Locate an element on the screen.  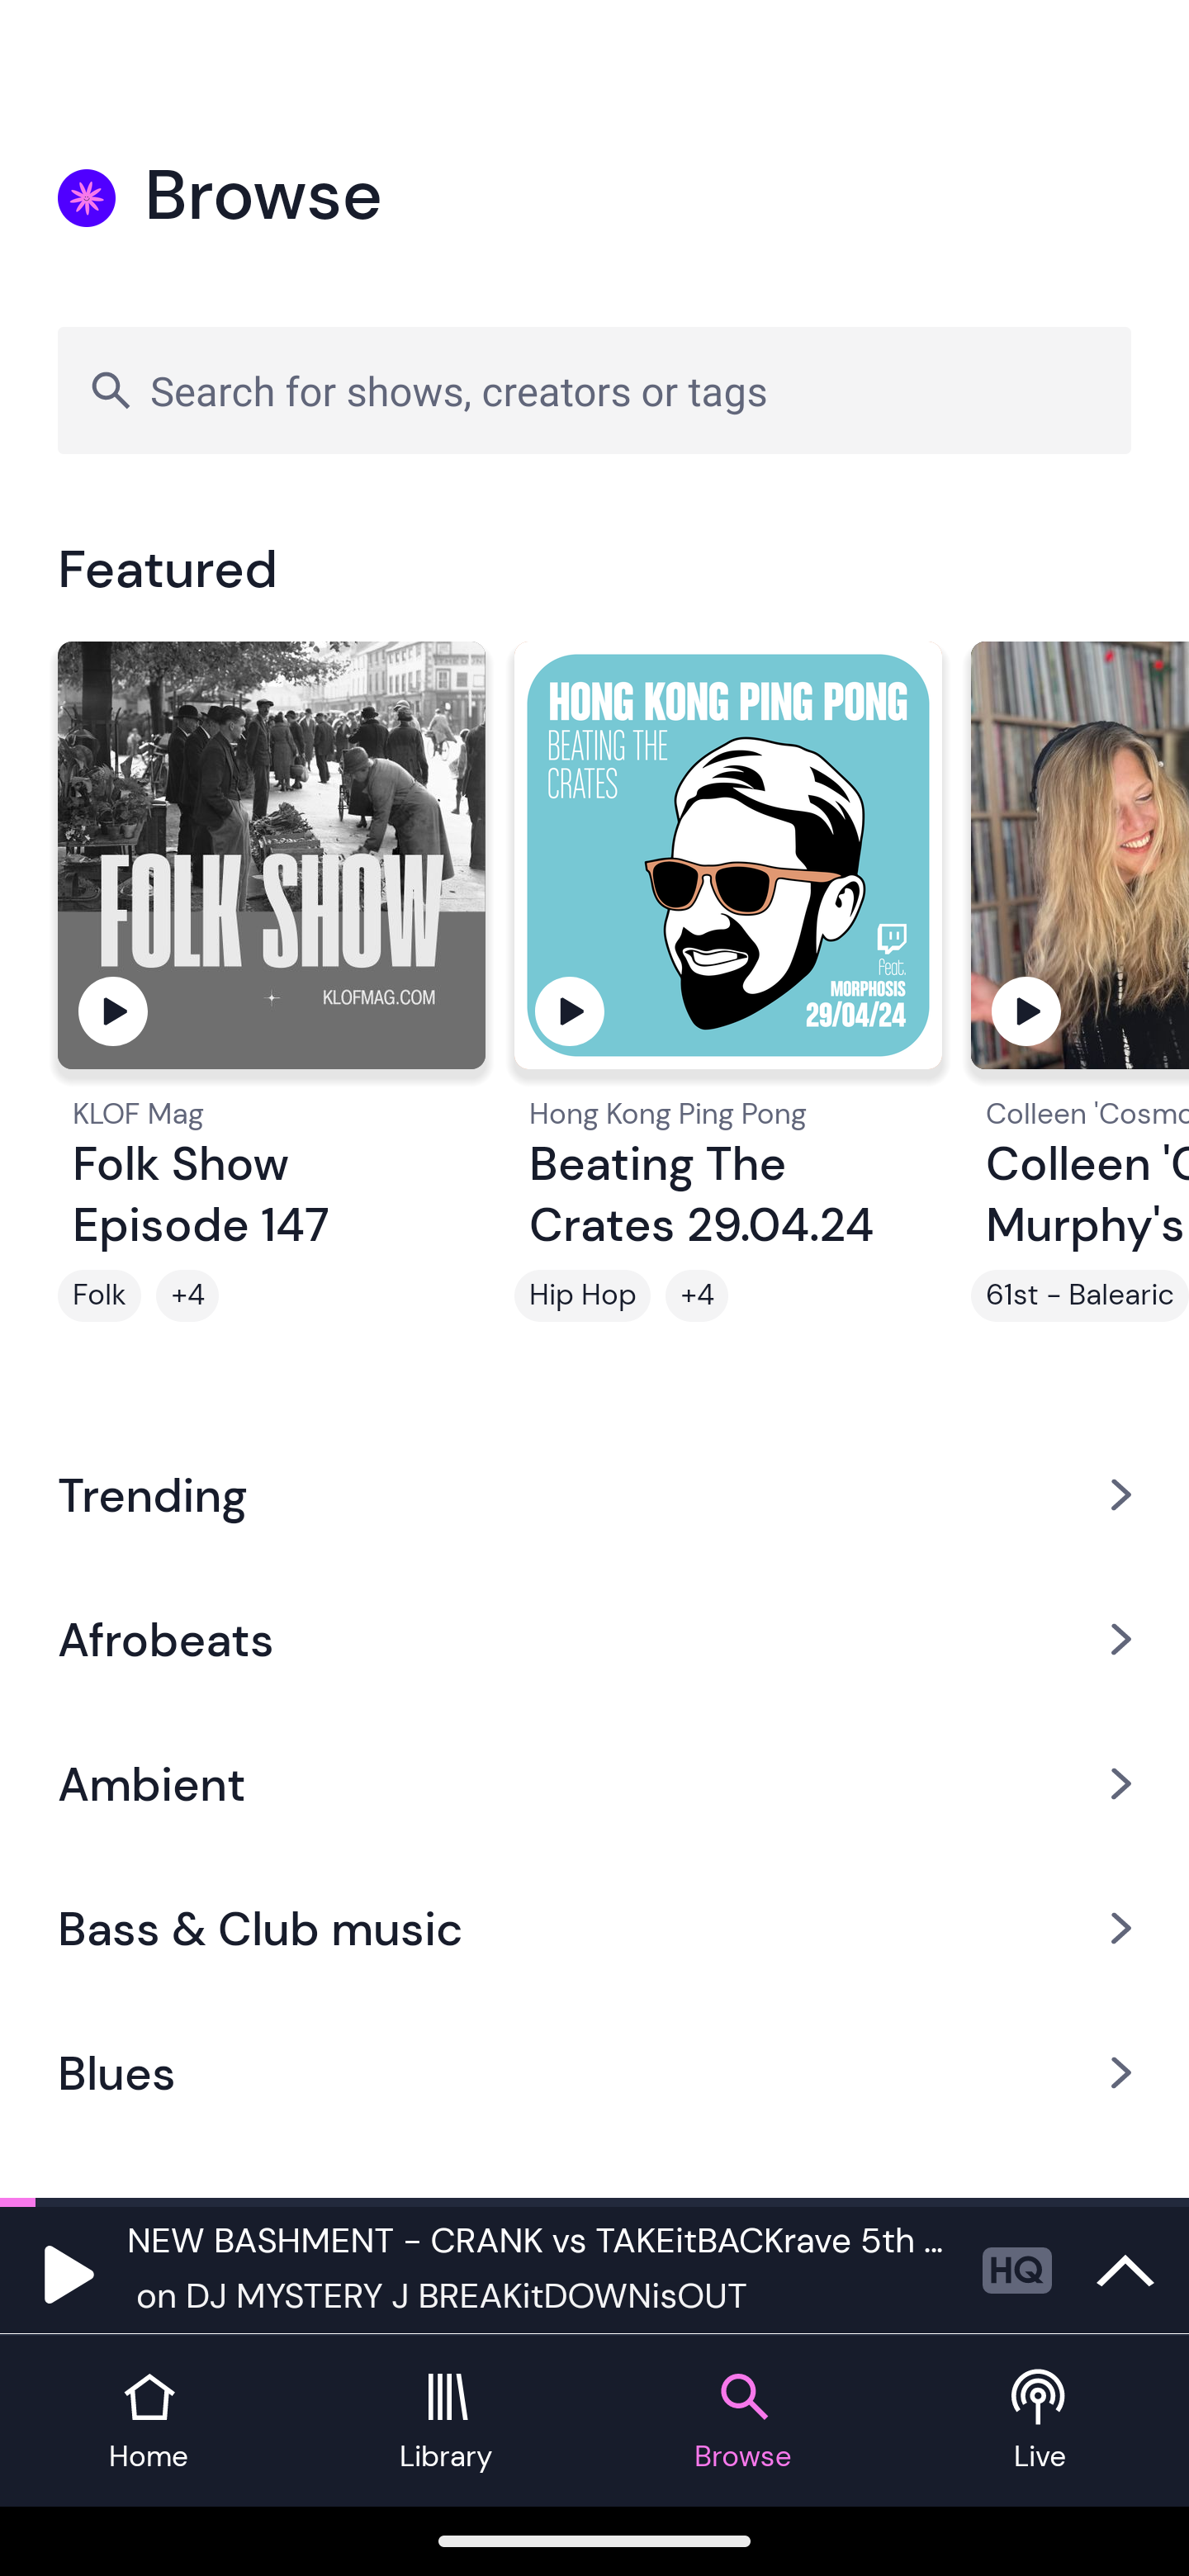
Browse tab Browse is located at coordinates (743, 2421).